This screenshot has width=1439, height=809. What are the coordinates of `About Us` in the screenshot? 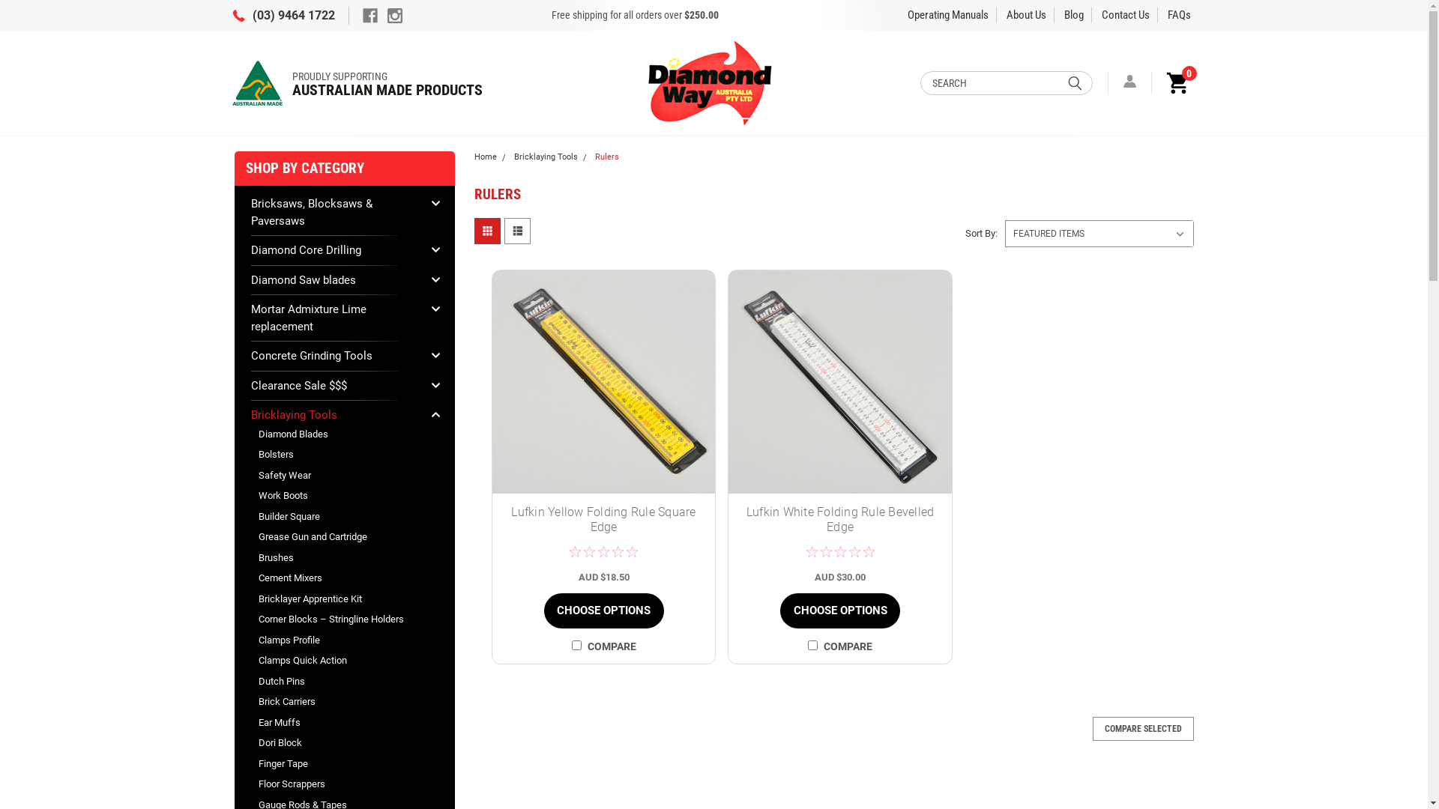 It's located at (1027, 15).